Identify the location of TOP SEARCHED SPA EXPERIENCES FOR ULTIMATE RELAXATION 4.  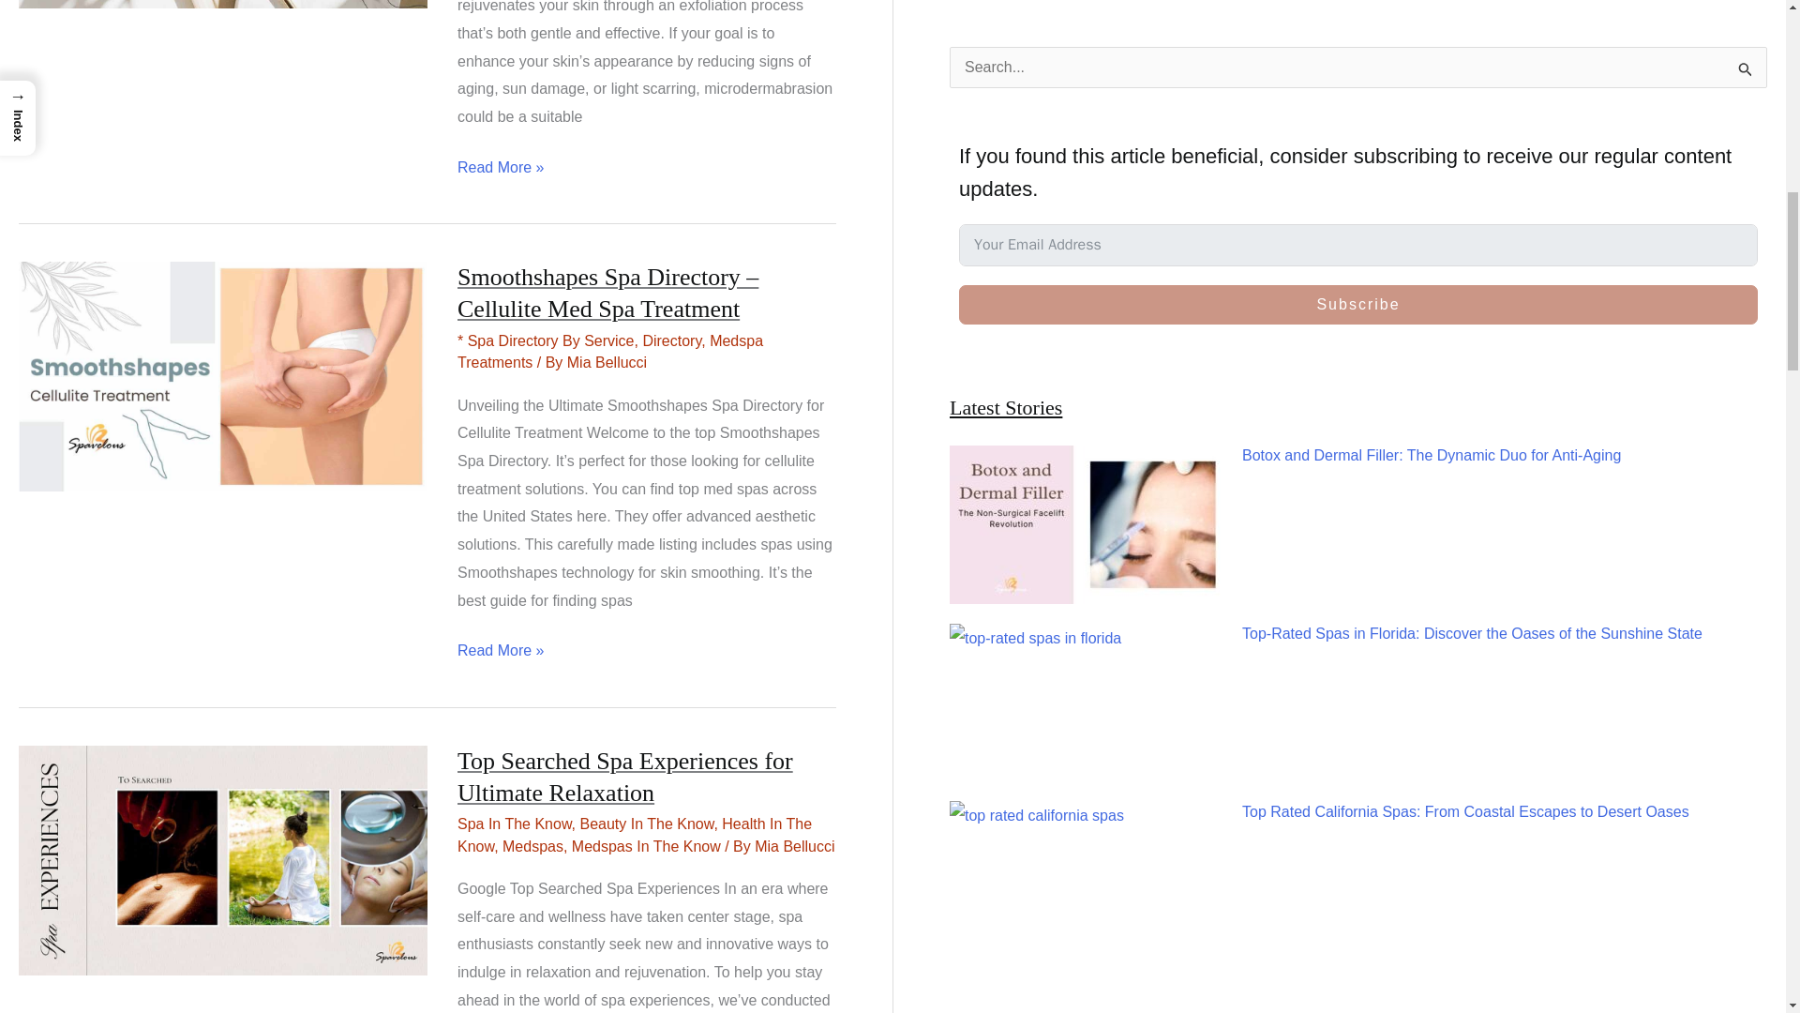
(223, 860).